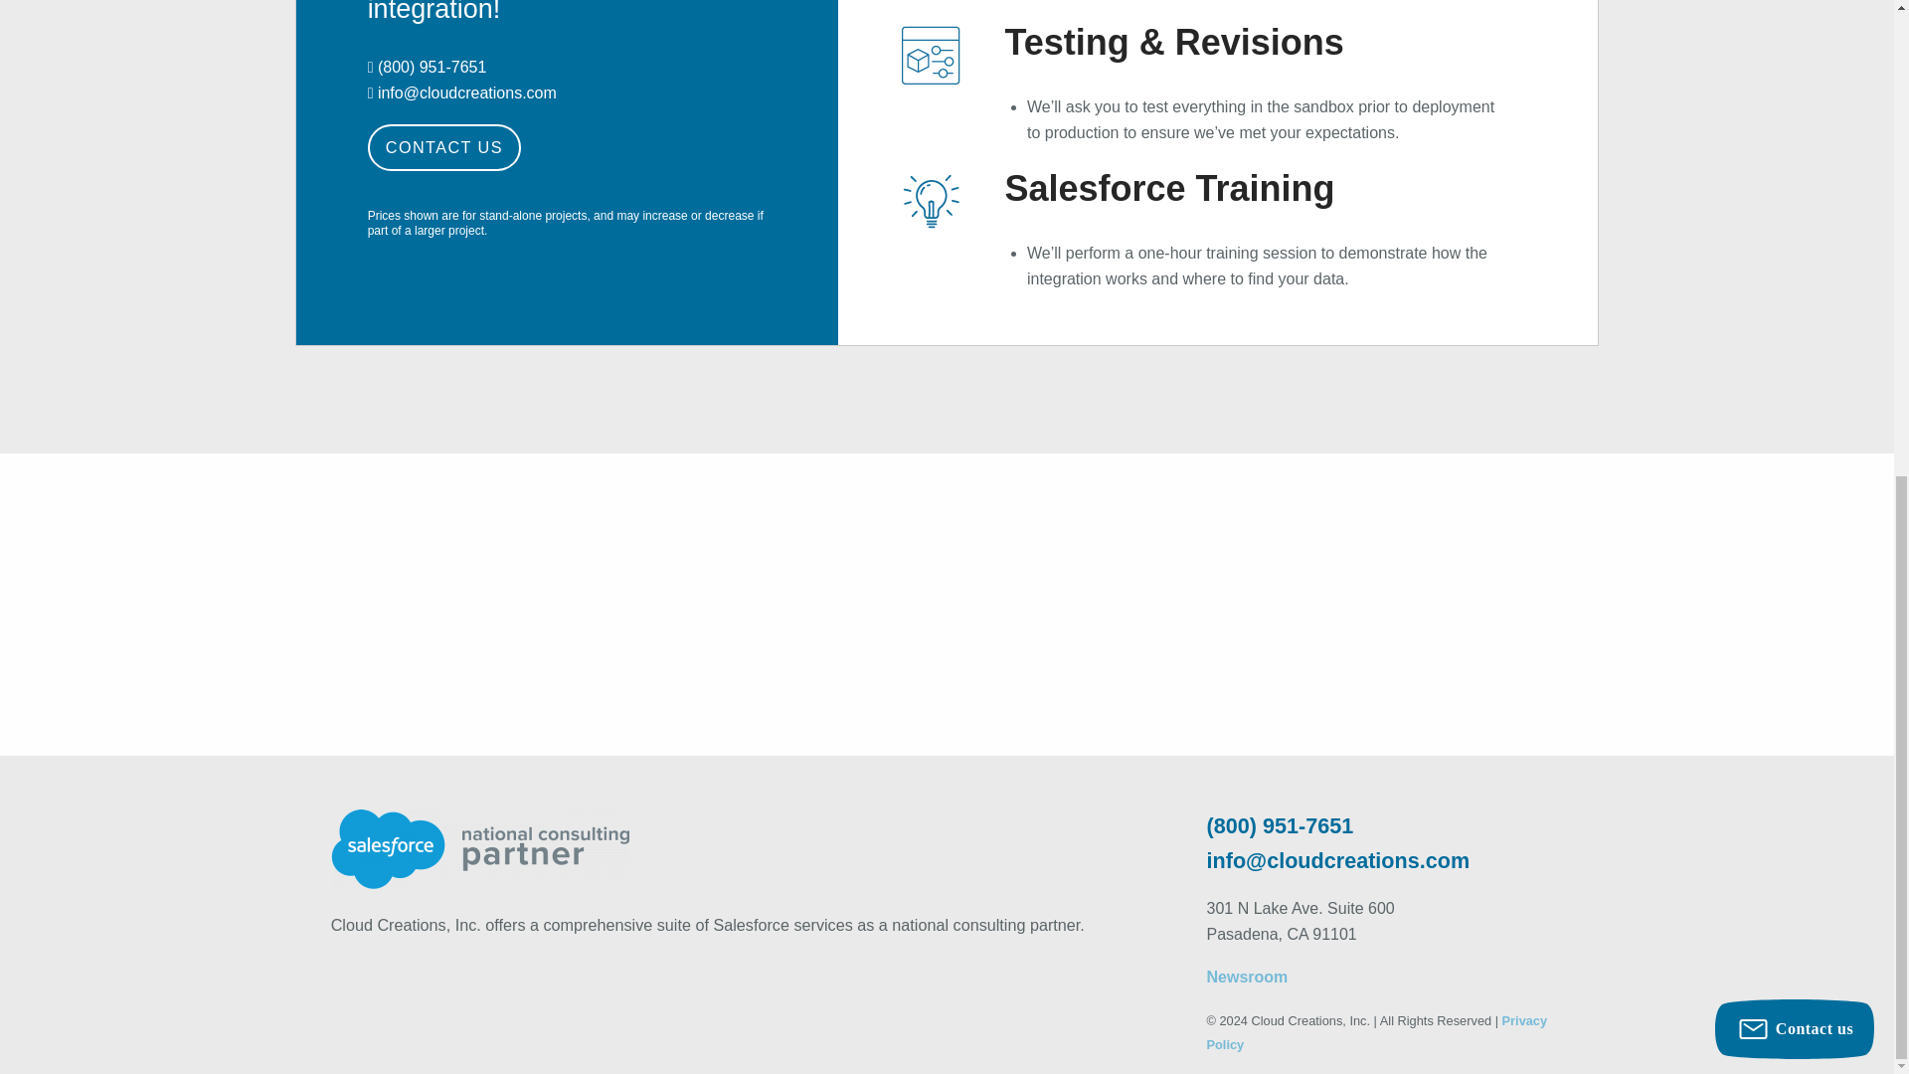  Describe the element at coordinates (1247, 977) in the screenshot. I see `Newsroom` at that location.